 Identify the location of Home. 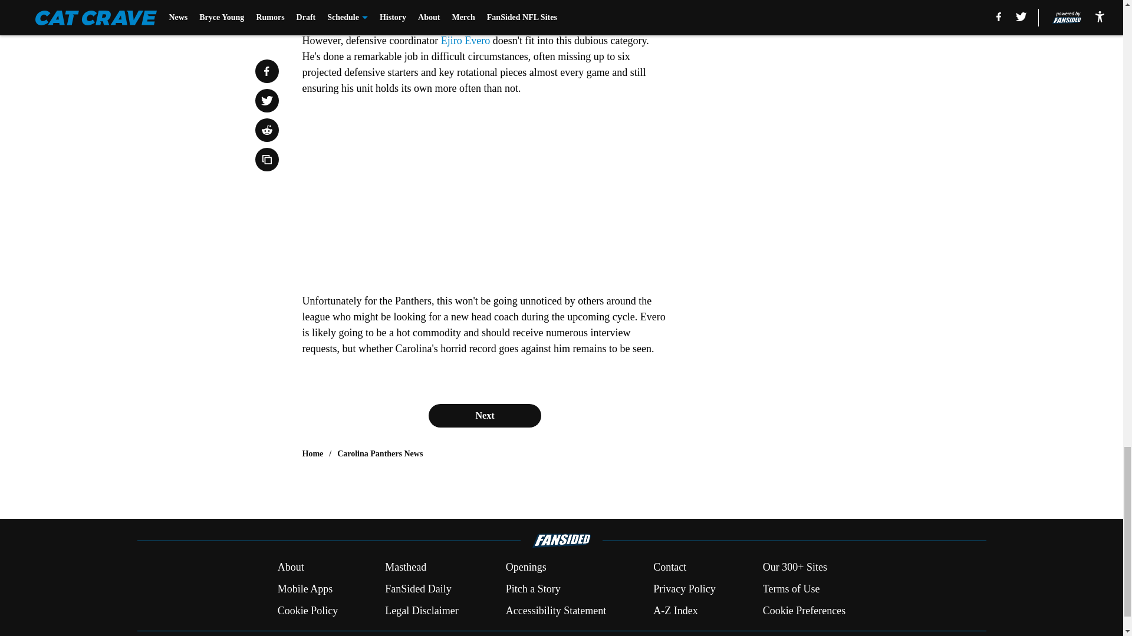
(312, 453).